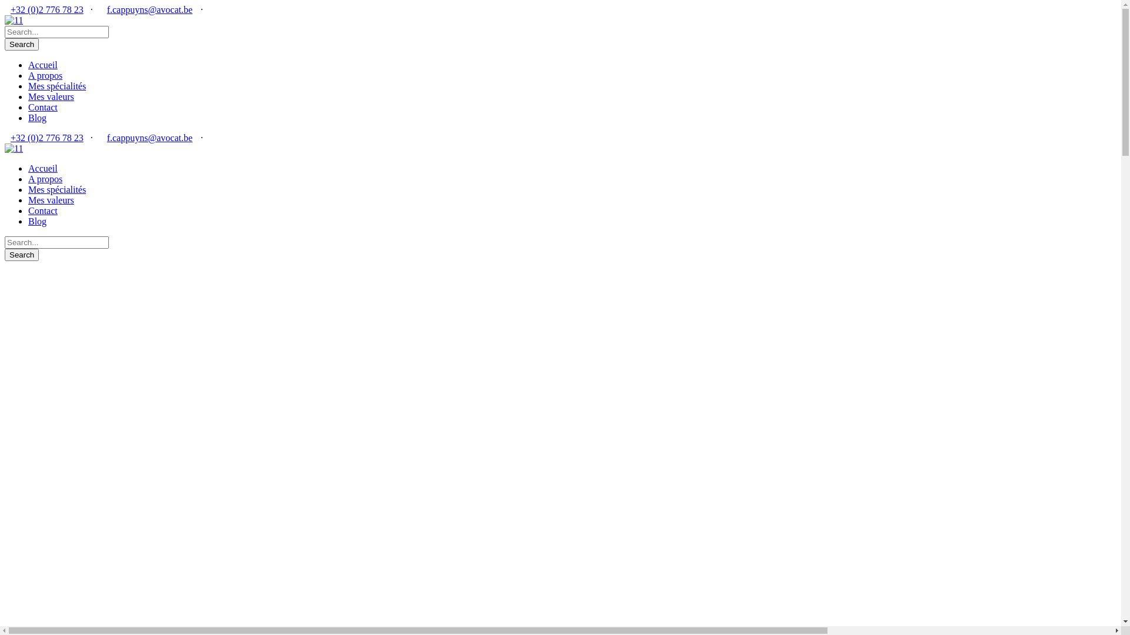 This screenshot has height=635, width=1130. I want to click on home_logo, so click(14, 21).